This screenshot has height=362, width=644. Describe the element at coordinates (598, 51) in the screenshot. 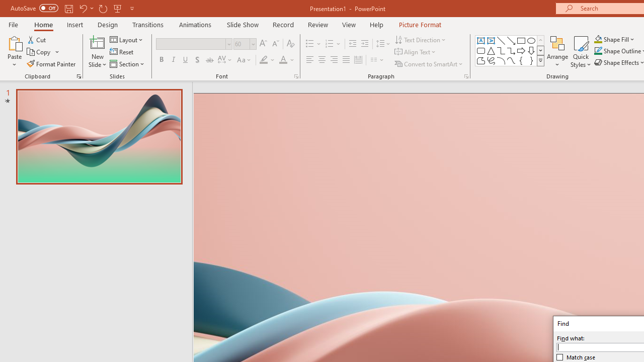

I see `Shape Outline Blue, Accent 1` at that location.